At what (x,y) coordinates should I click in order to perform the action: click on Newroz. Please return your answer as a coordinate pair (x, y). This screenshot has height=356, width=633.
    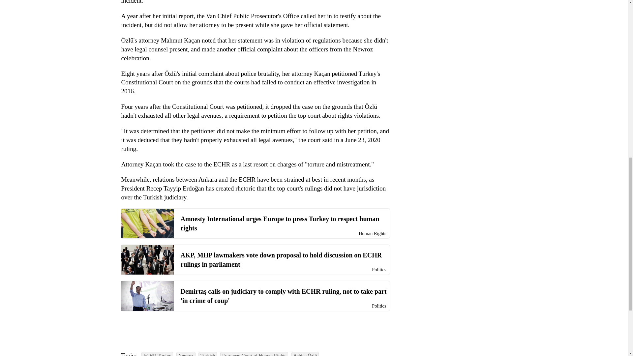
    Looking at the image, I should click on (186, 354).